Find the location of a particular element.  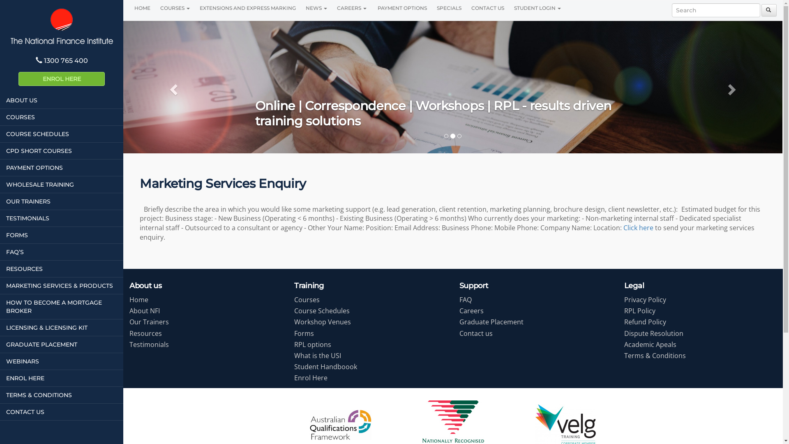

Student Handboook is located at coordinates (325, 367).